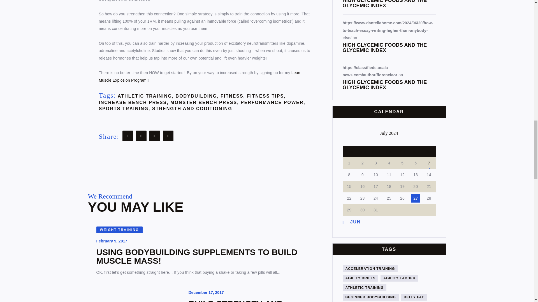 The width and height of the screenshot is (538, 302). Describe the element at coordinates (389, 152) in the screenshot. I see `Thursday` at that location.